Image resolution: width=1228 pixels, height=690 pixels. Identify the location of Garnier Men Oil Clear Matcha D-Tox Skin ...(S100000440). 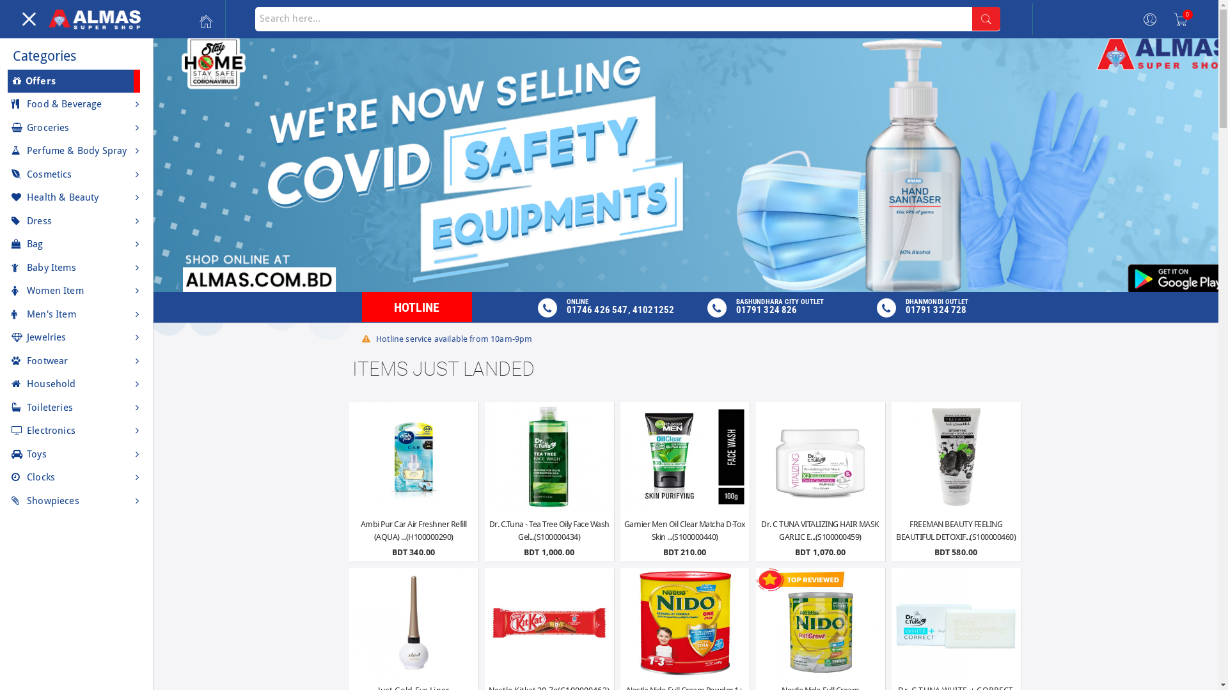
(685, 530).